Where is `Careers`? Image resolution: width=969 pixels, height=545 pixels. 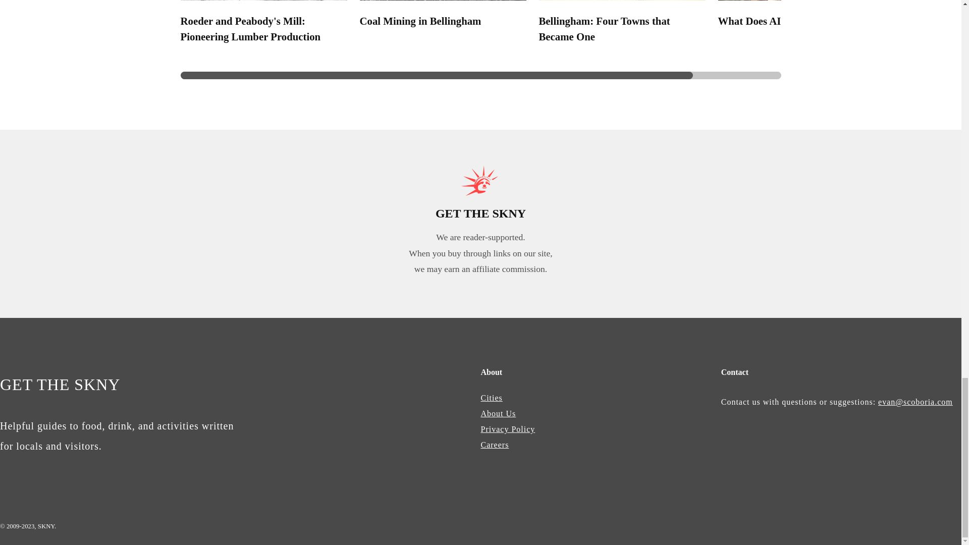
Careers is located at coordinates (495, 444).